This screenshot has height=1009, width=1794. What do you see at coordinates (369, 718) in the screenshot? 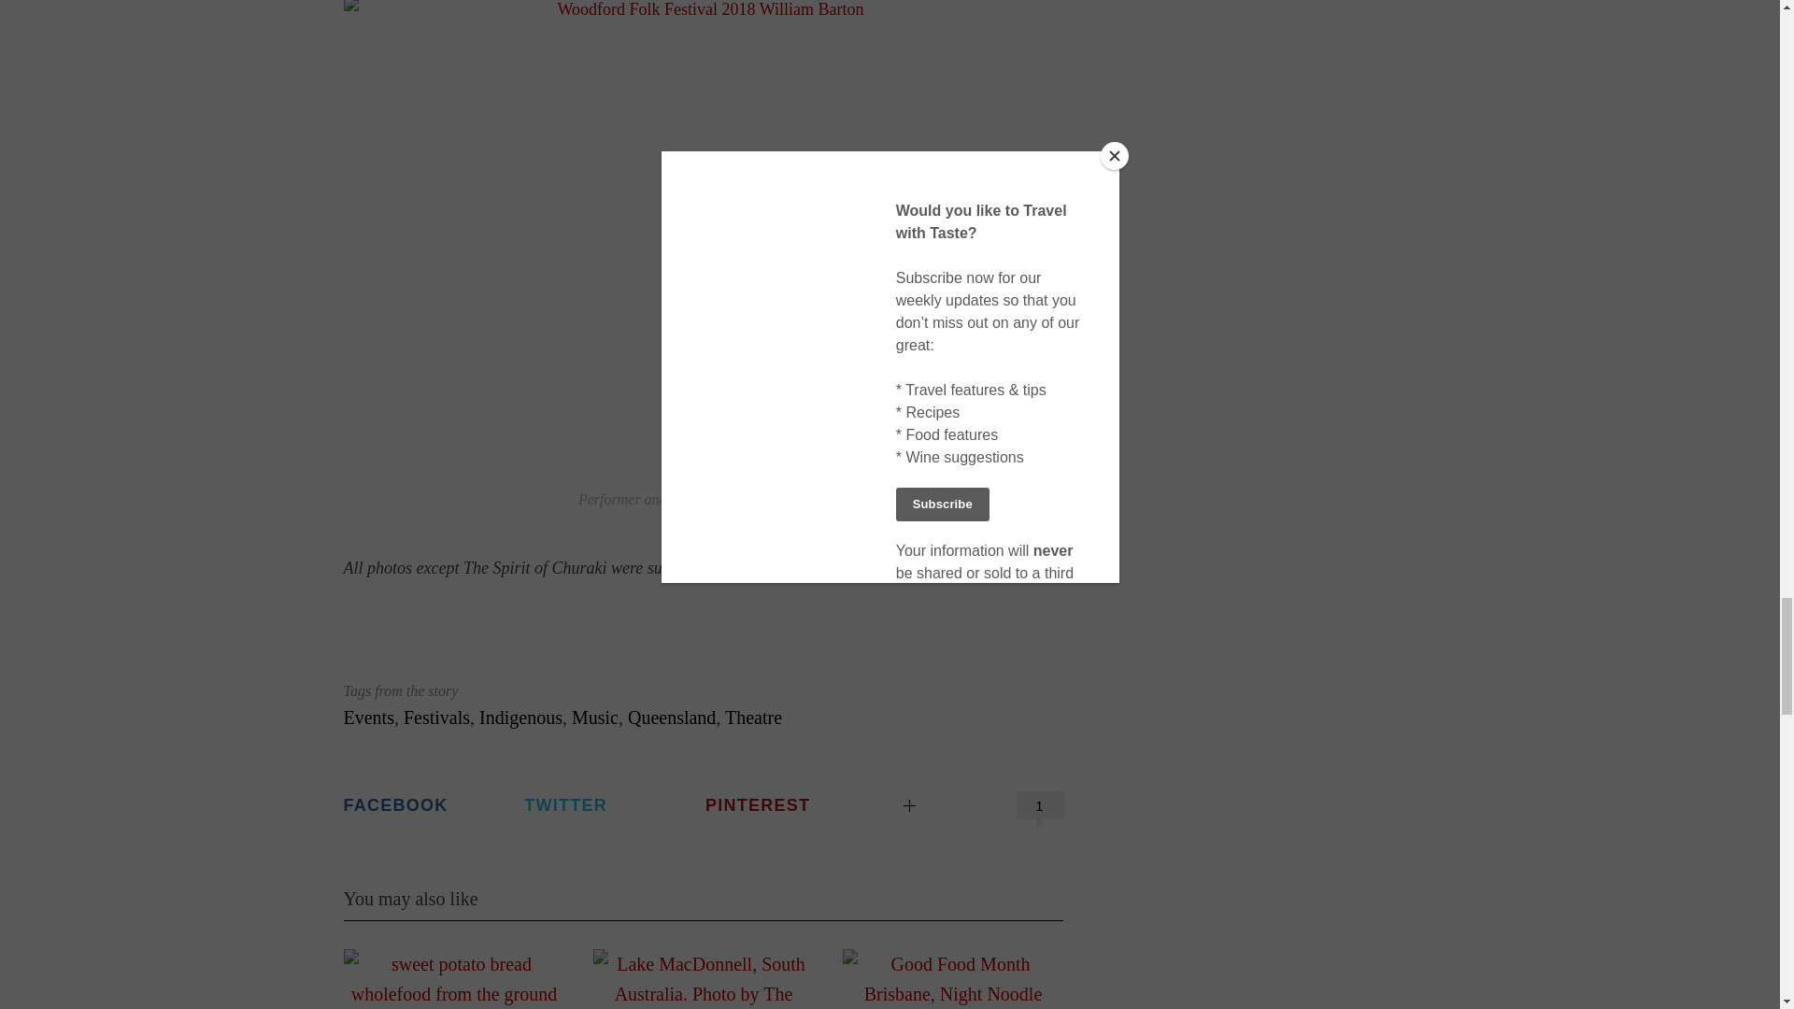
I see `Events` at bounding box center [369, 718].